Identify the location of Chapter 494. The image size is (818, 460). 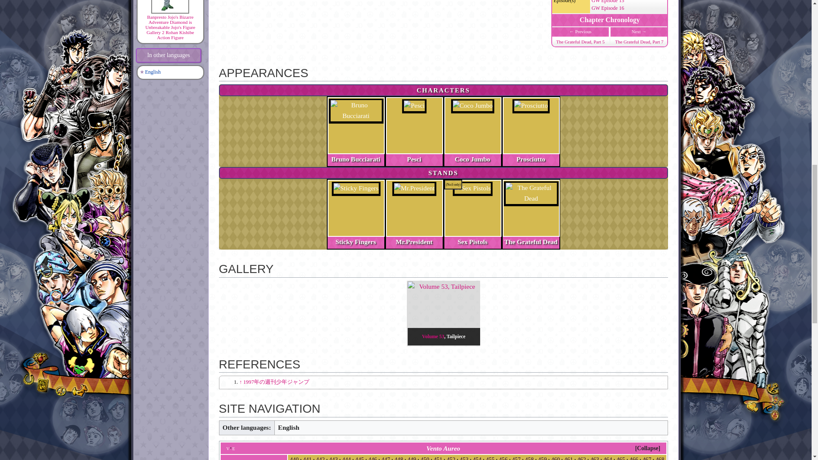
(639, 41).